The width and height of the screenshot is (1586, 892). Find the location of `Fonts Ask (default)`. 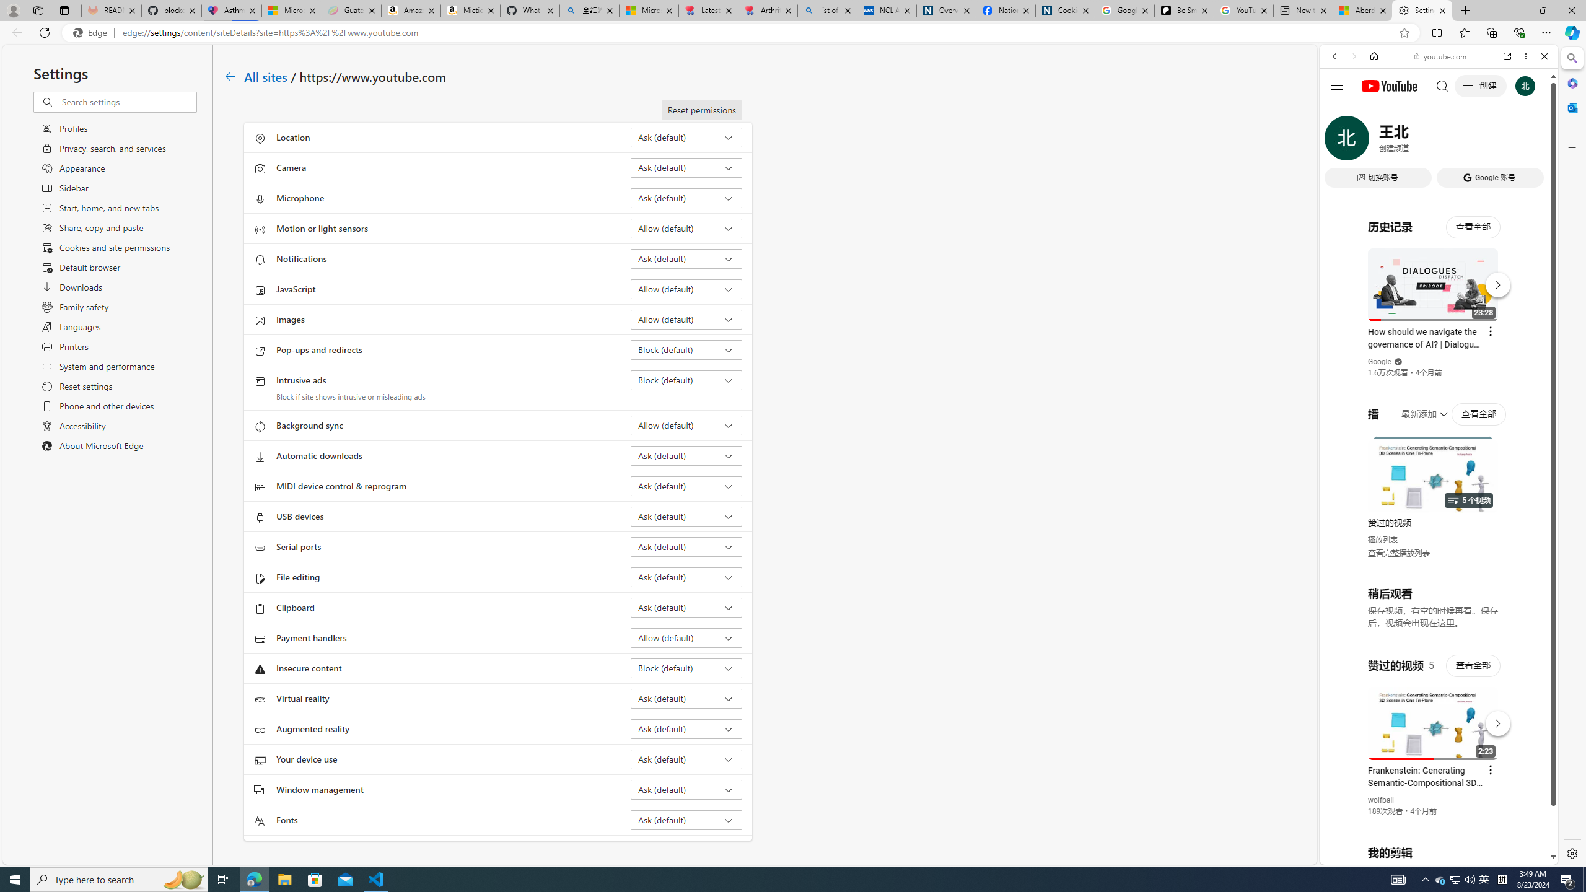

Fonts Ask (default) is located at coordinates (686, 820).